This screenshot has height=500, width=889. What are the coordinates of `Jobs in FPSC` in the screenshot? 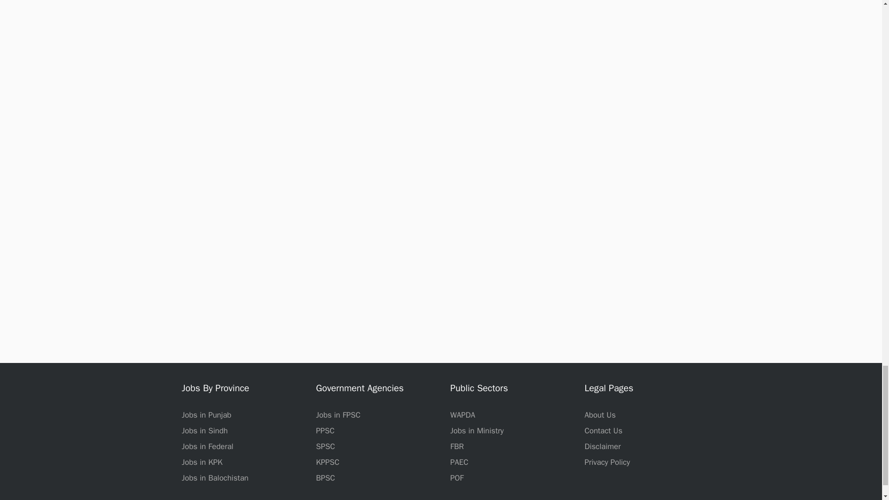 It's located at (338, 415).